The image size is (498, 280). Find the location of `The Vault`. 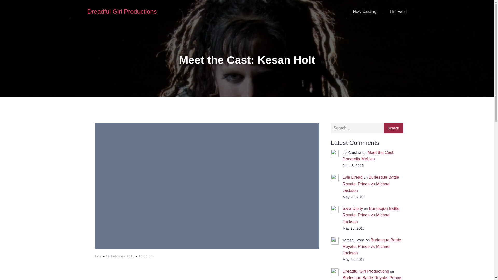

The Vault is located at coordinates (398, 11).